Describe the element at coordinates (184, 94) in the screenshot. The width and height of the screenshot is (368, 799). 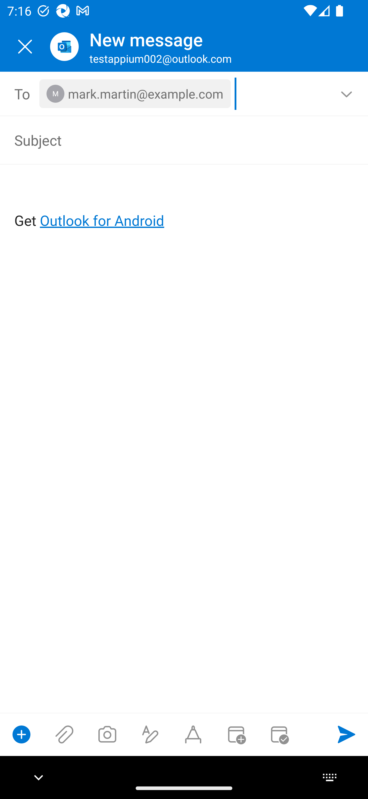
I see `To, 1 recipient <mark.martin@example.com>` at that location.